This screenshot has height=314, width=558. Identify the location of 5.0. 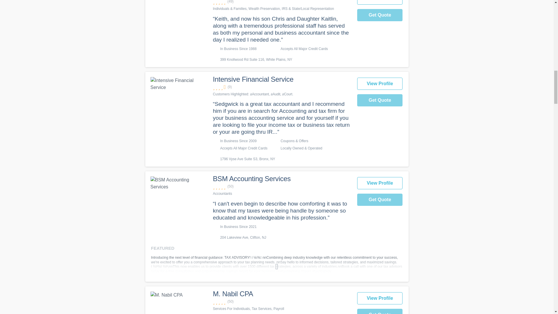
(282, 301).